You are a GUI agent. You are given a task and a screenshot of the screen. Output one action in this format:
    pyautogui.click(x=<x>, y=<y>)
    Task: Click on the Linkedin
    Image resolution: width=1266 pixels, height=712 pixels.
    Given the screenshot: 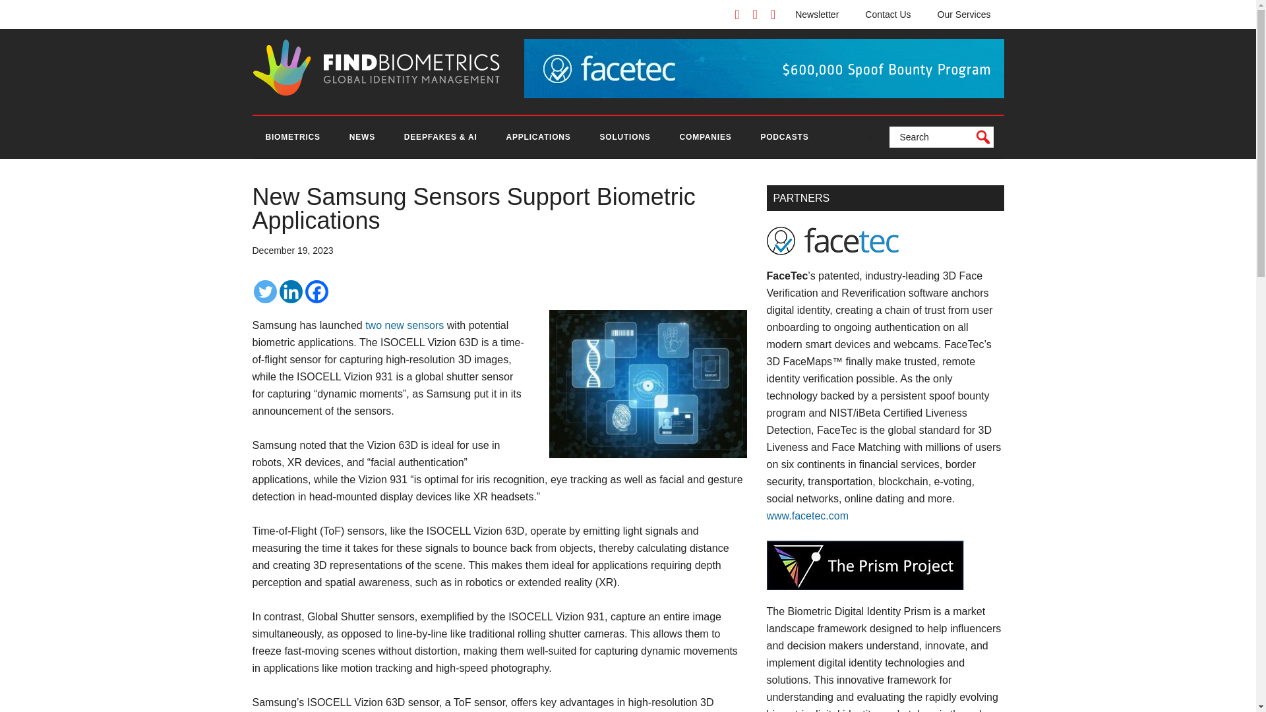 What is the action you would take?
    pyautogui.click(x=291, y=291)
    